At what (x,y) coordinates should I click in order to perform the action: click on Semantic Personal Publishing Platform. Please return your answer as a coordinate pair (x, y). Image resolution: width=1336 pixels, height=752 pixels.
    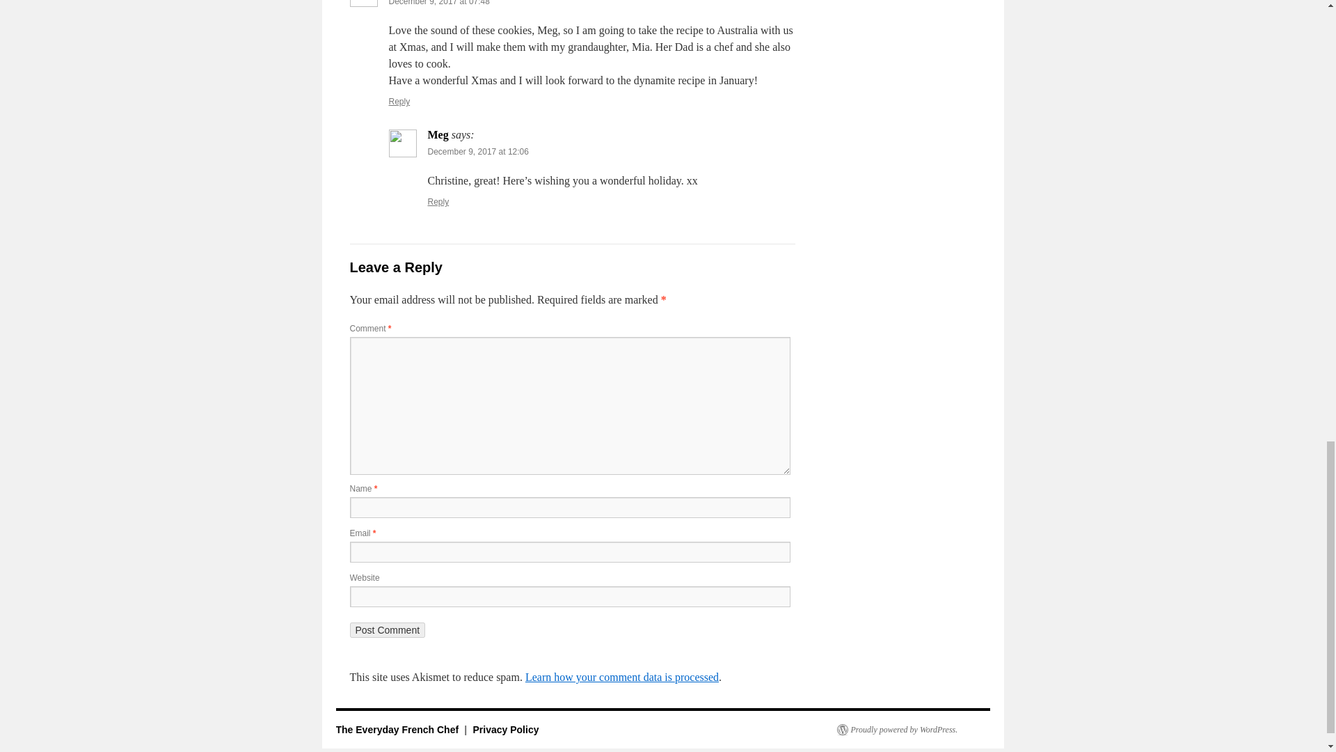
    Looking at the image, I should click on (896, 730).